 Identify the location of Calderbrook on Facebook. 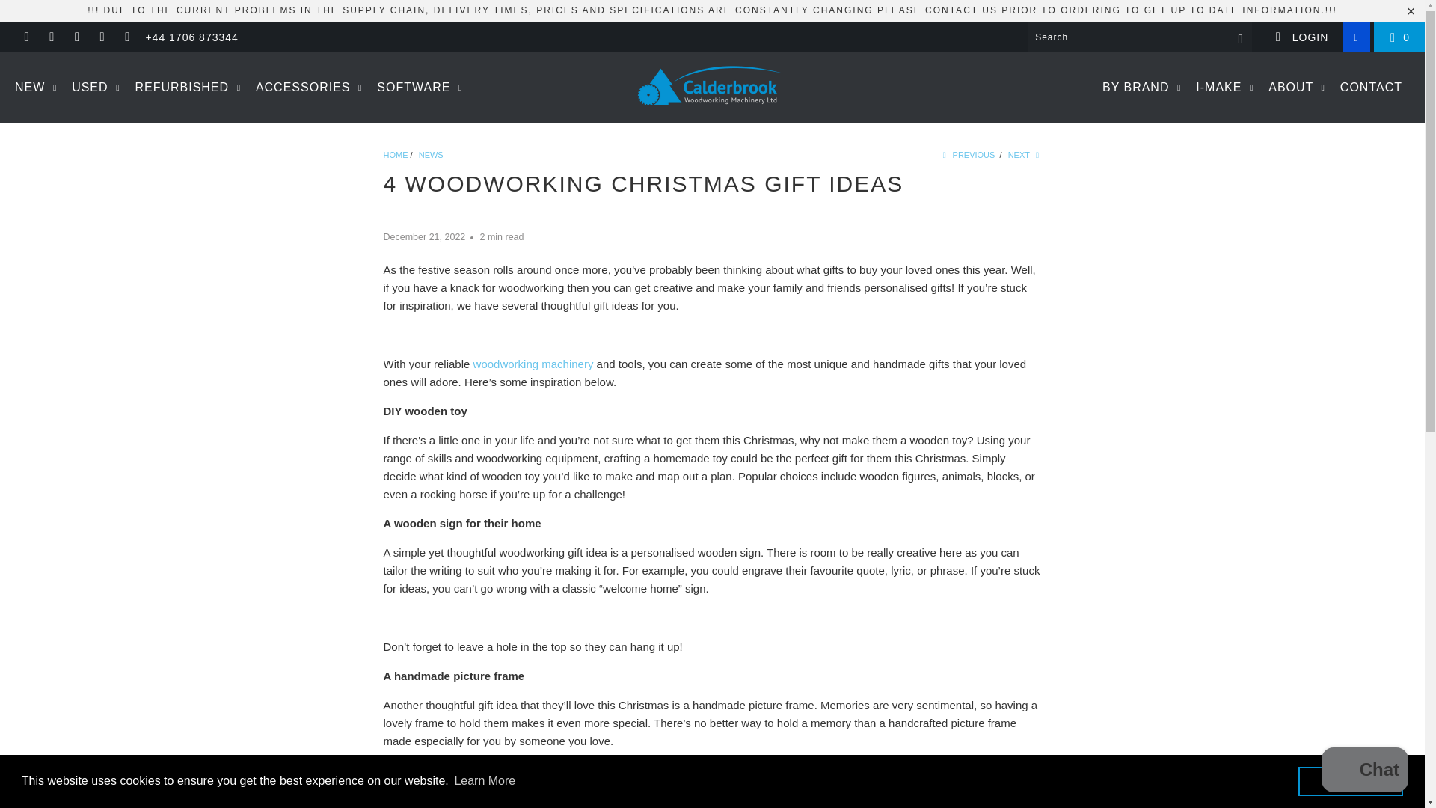
(51, 37).